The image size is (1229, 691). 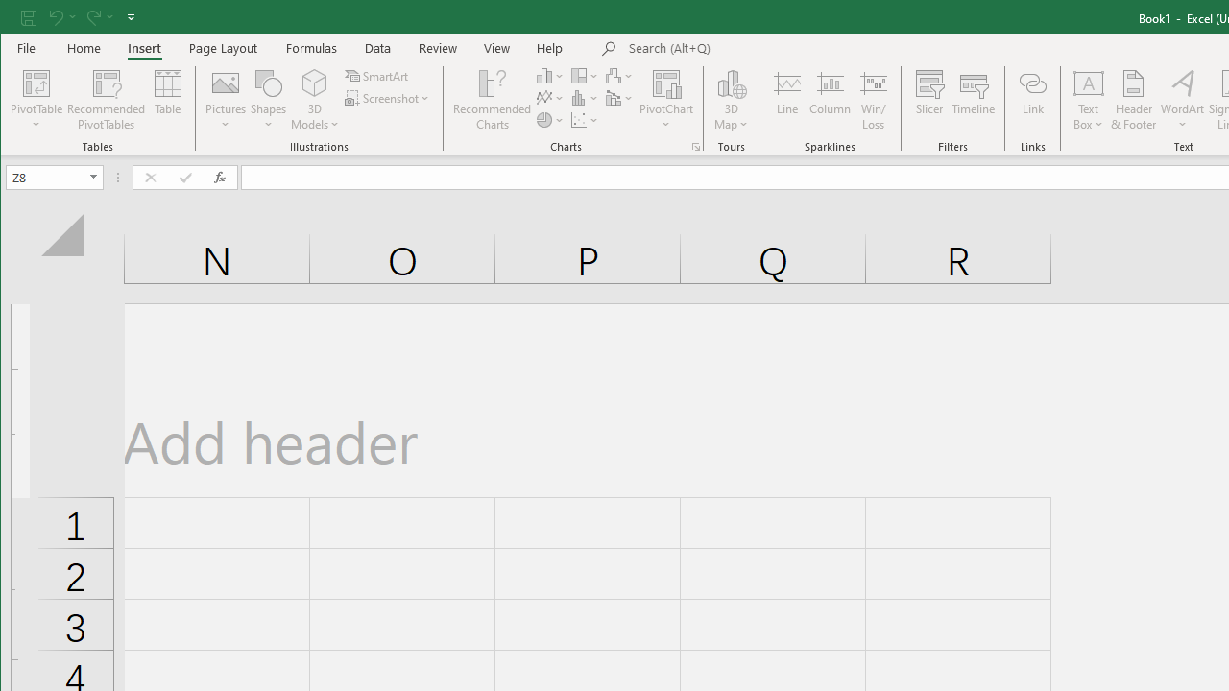 I want to click on Screenshot, so click(x=388, y=98).